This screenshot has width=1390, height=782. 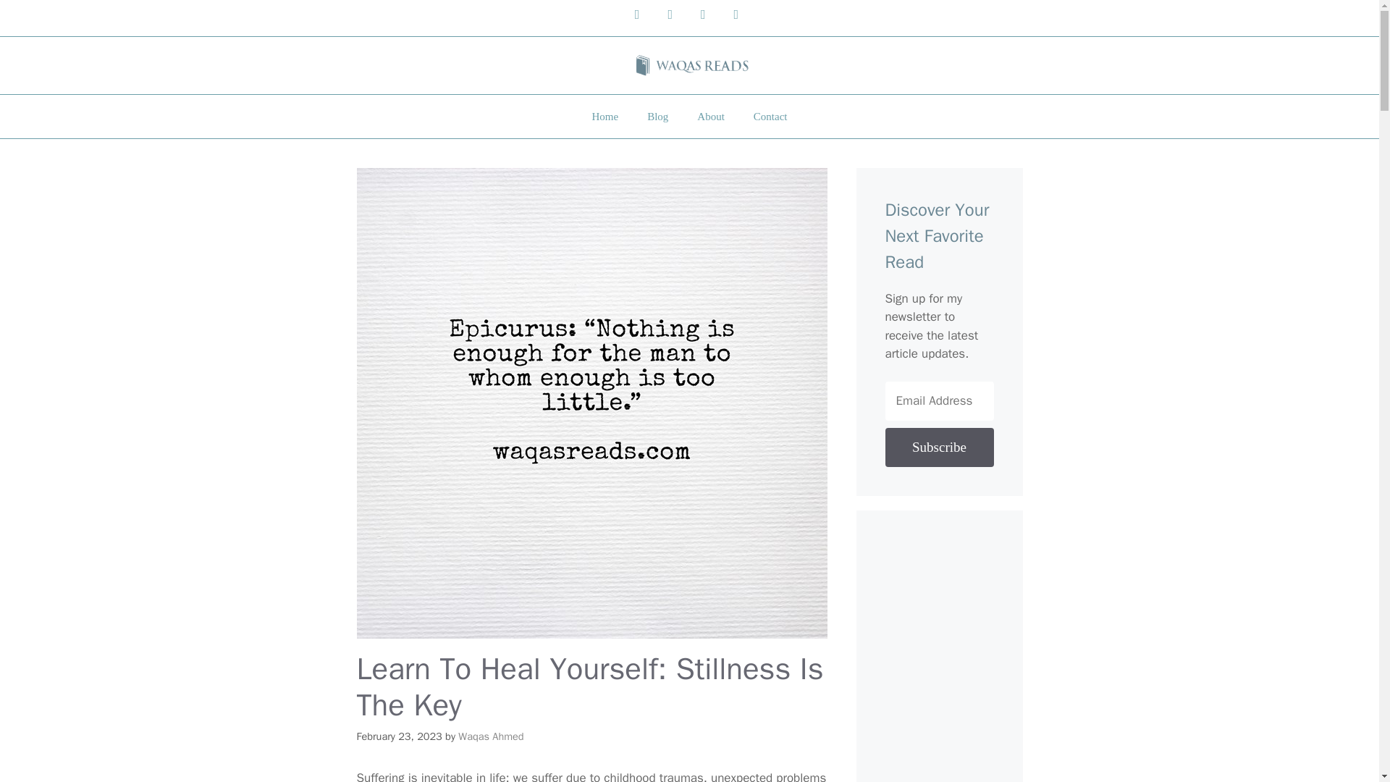 I want to click on Instagram, so click(x=670, y=14).